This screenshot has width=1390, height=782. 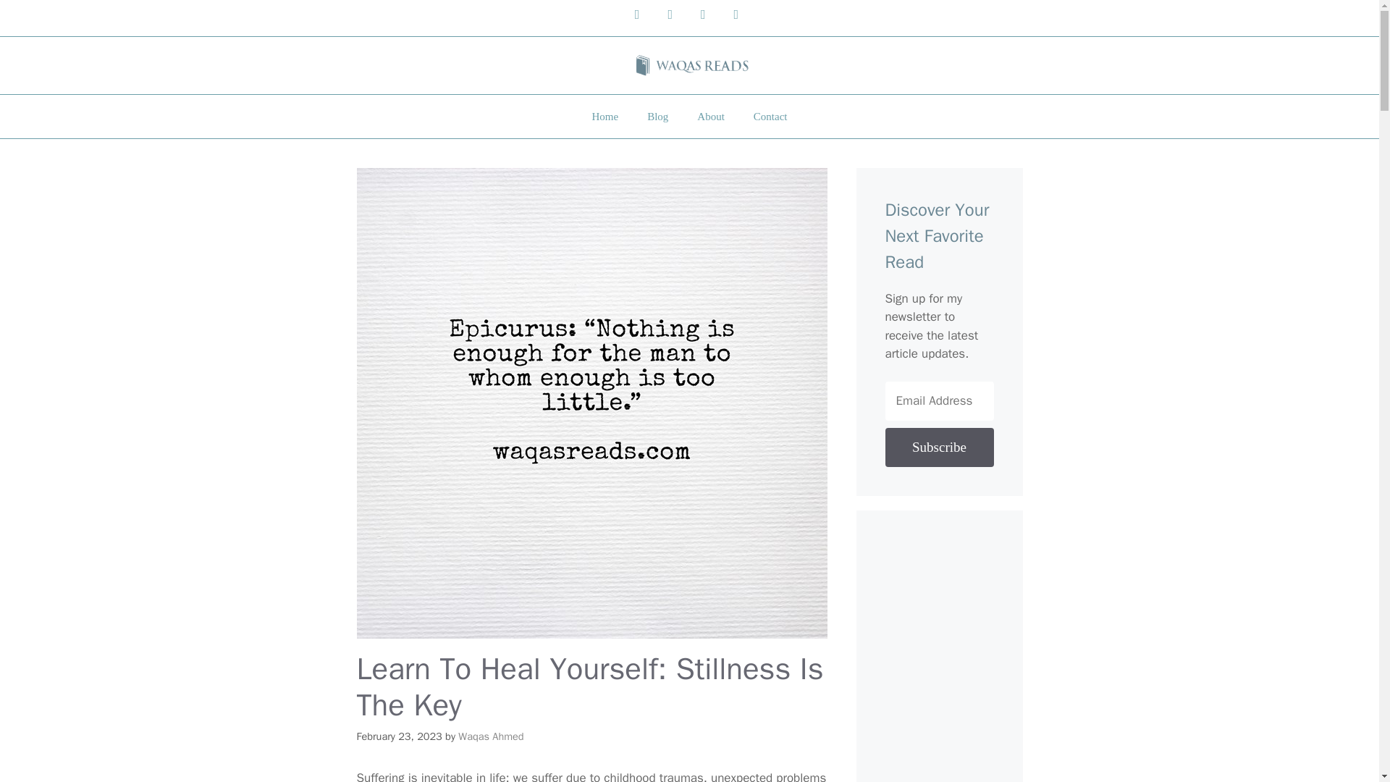 I want to click on Instagram, so click(x=670, y=14).